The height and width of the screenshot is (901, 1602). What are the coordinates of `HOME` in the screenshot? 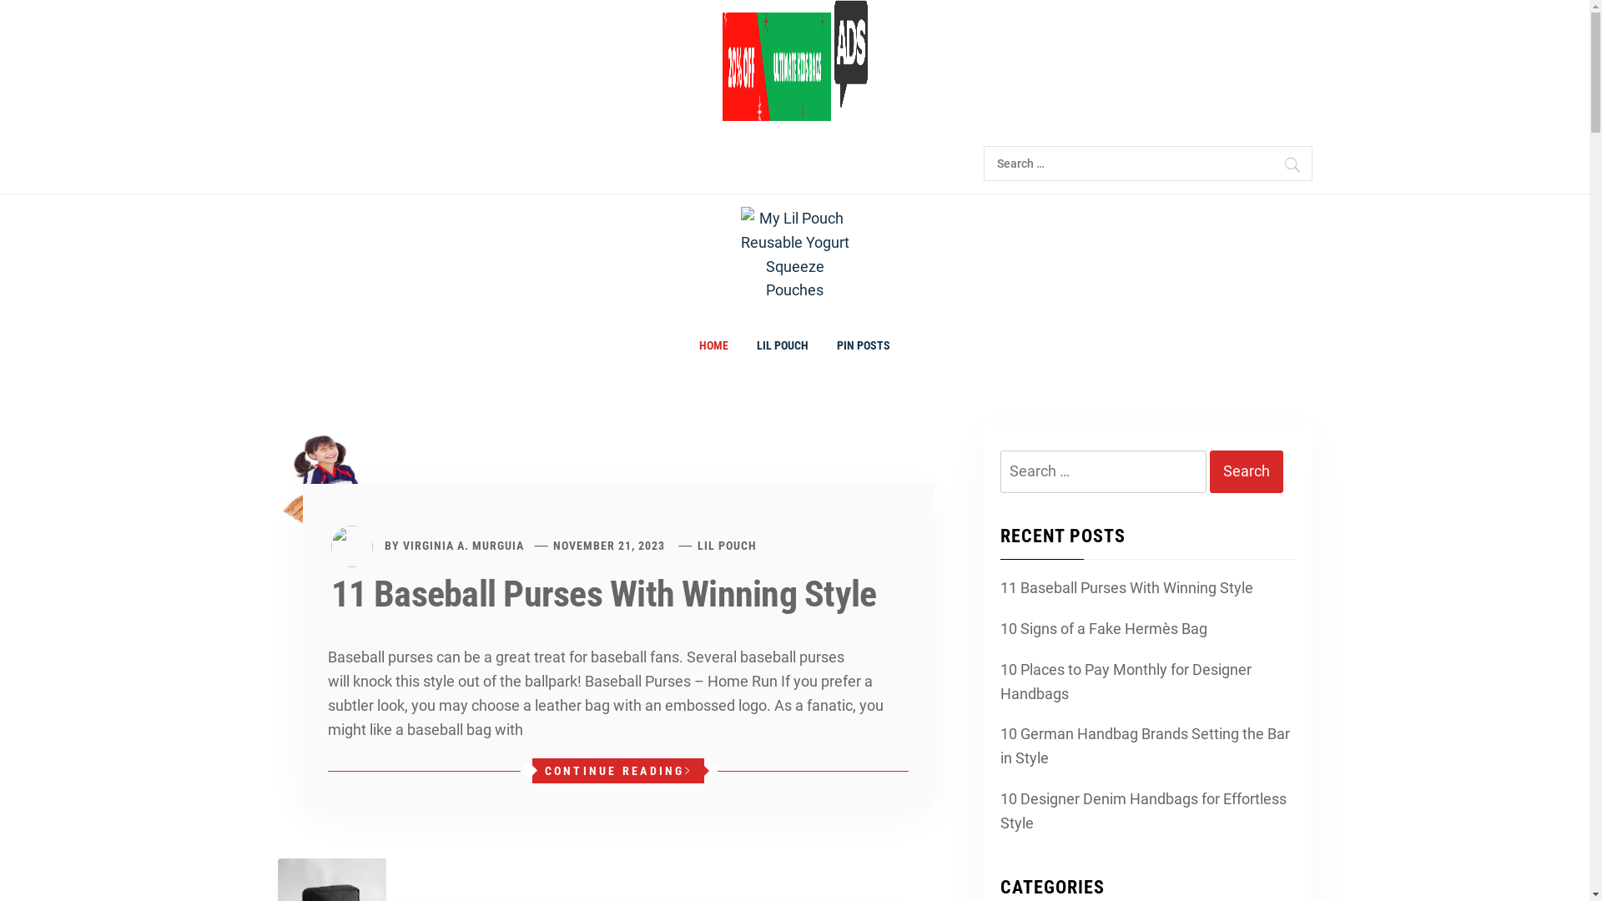 It's located at (714, 345).